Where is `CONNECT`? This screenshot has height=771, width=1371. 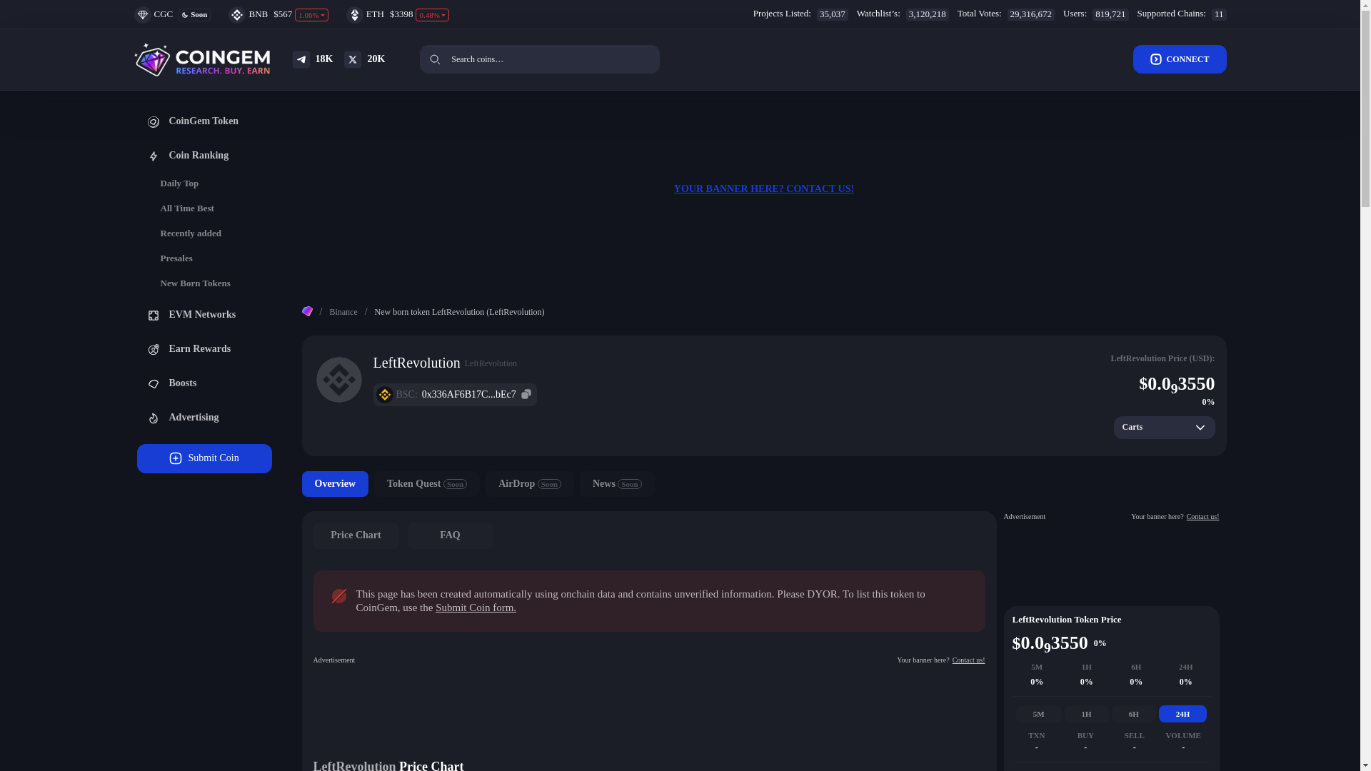 CONNECT is located at coordinates (1180, 59).